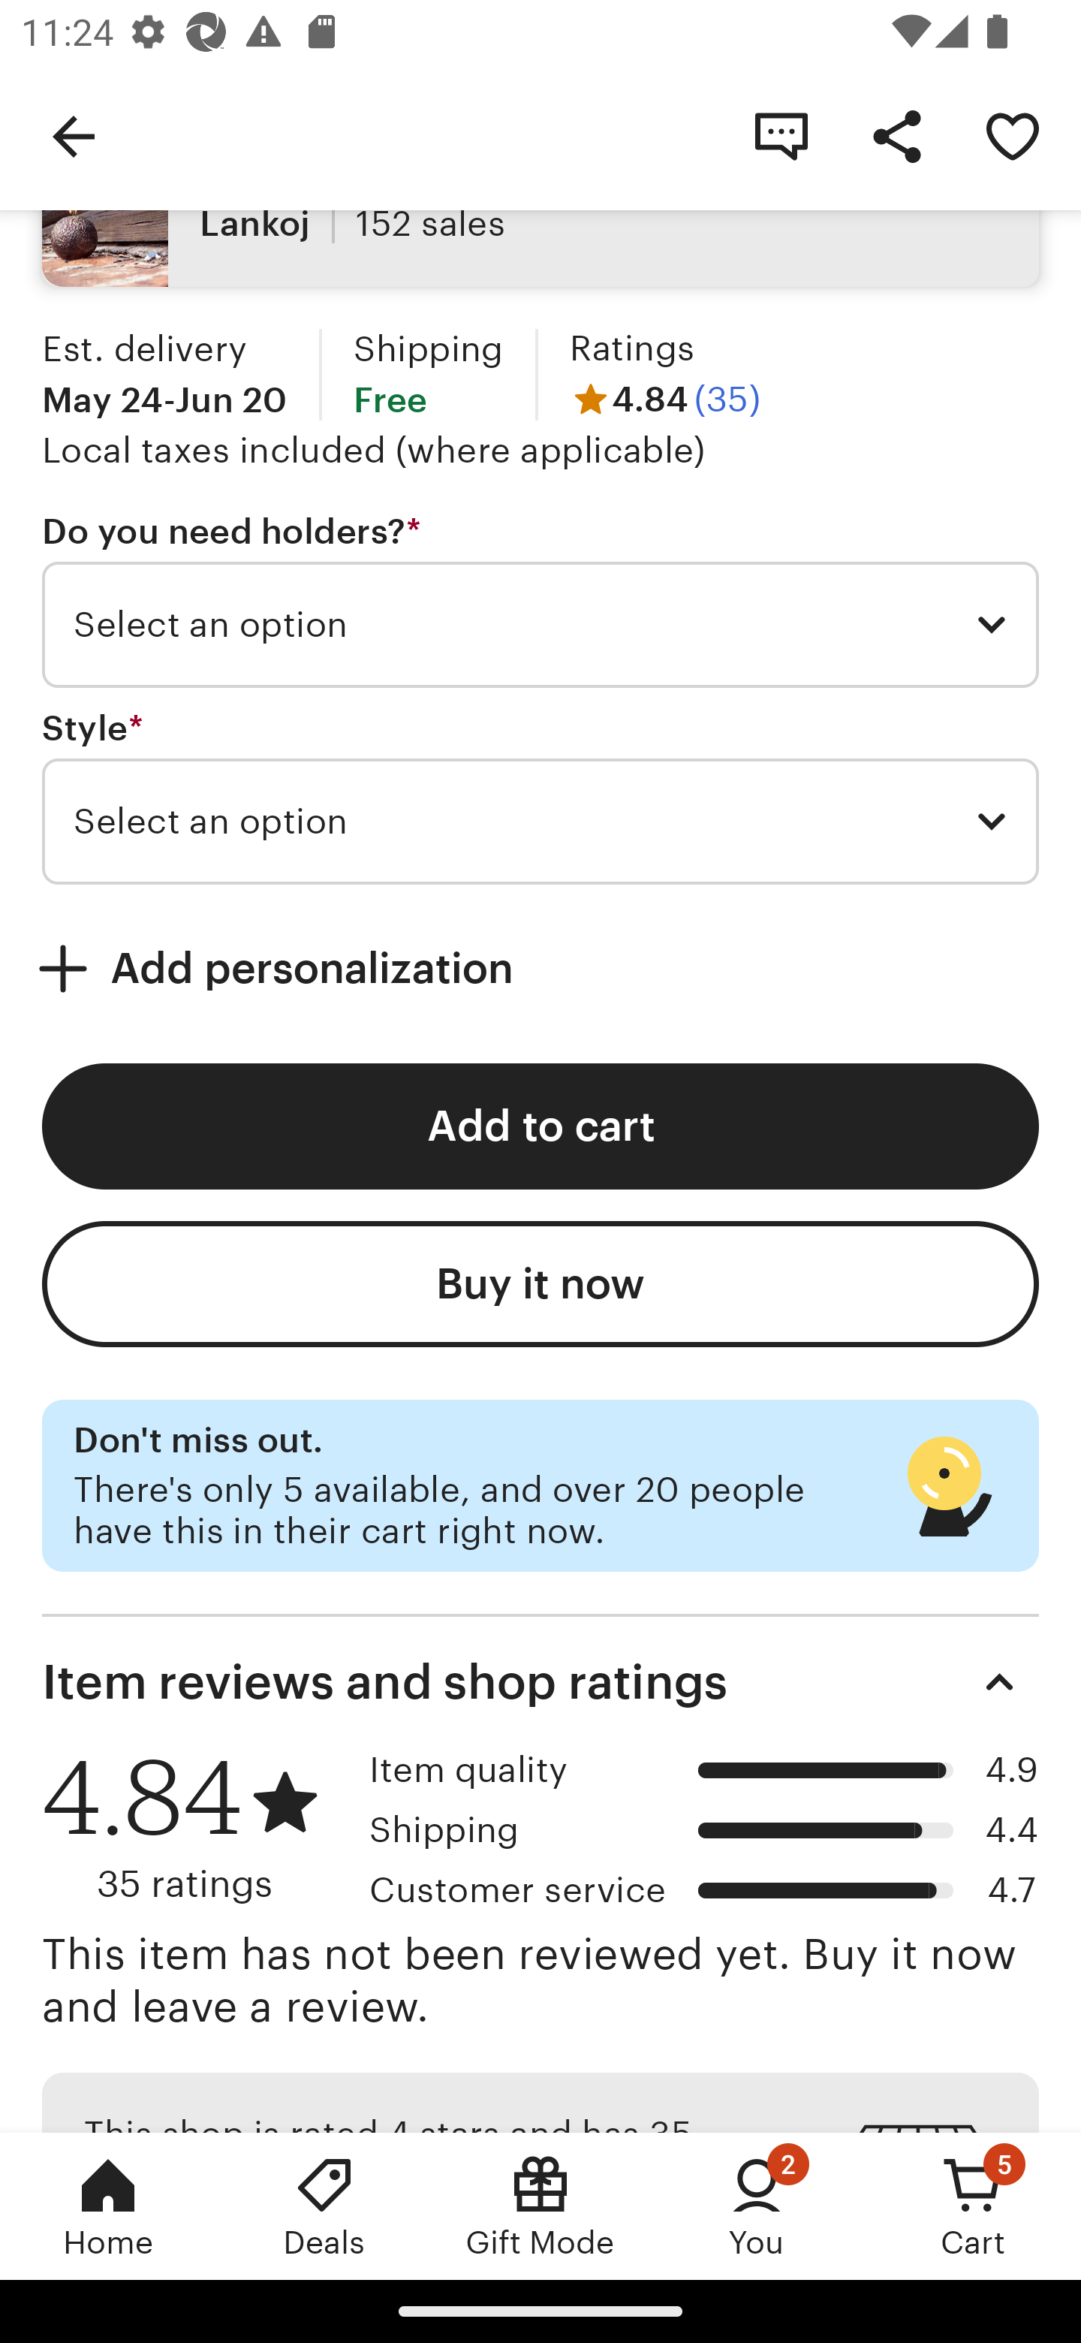 Image resolution: width=1081 pixels, height=2343 pixels. I want to click on Cart, 5 new notifications Cart, so click(973, 2206).